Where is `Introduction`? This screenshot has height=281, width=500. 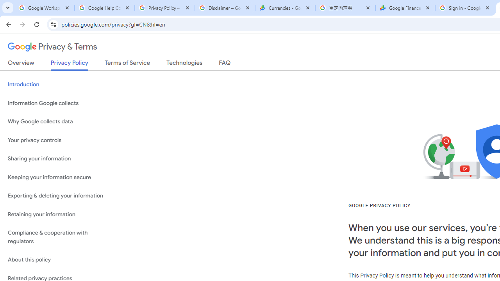
Introduction is located at coordinates (59, 84).